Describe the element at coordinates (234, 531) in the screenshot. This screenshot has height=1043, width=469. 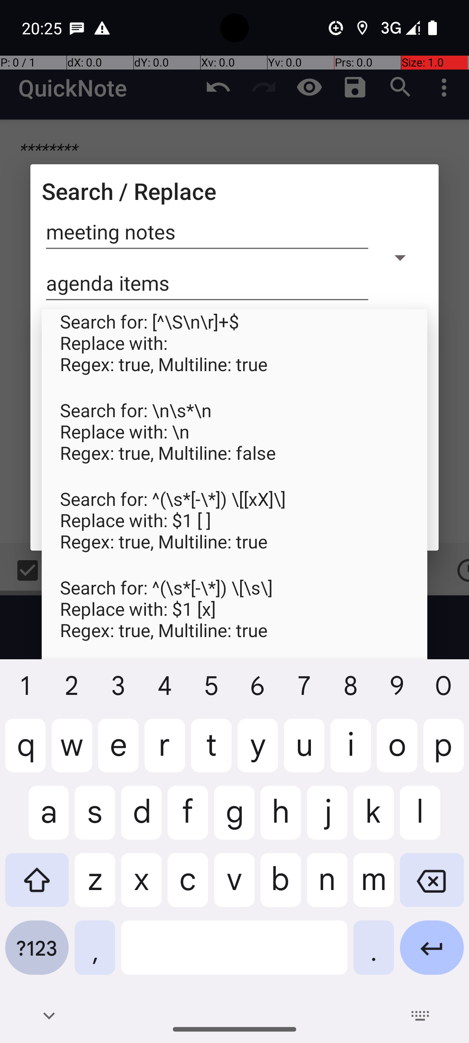
I see `Search for: ^(\s*[-\*]) \[[xX]\]
Replace with: $1 [ ]
Regex: true, Multiline: true
` at that location.